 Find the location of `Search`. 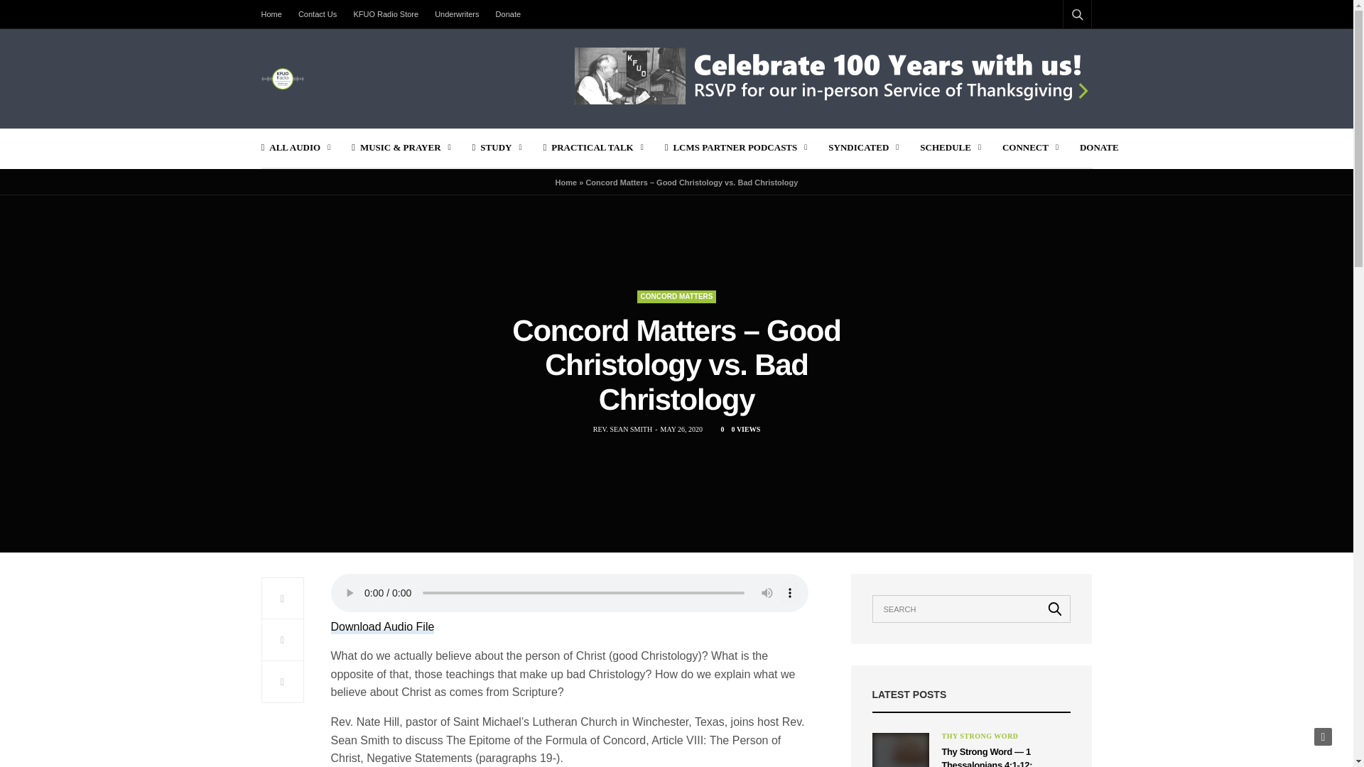

Search is located at coordinates (1055, 608).